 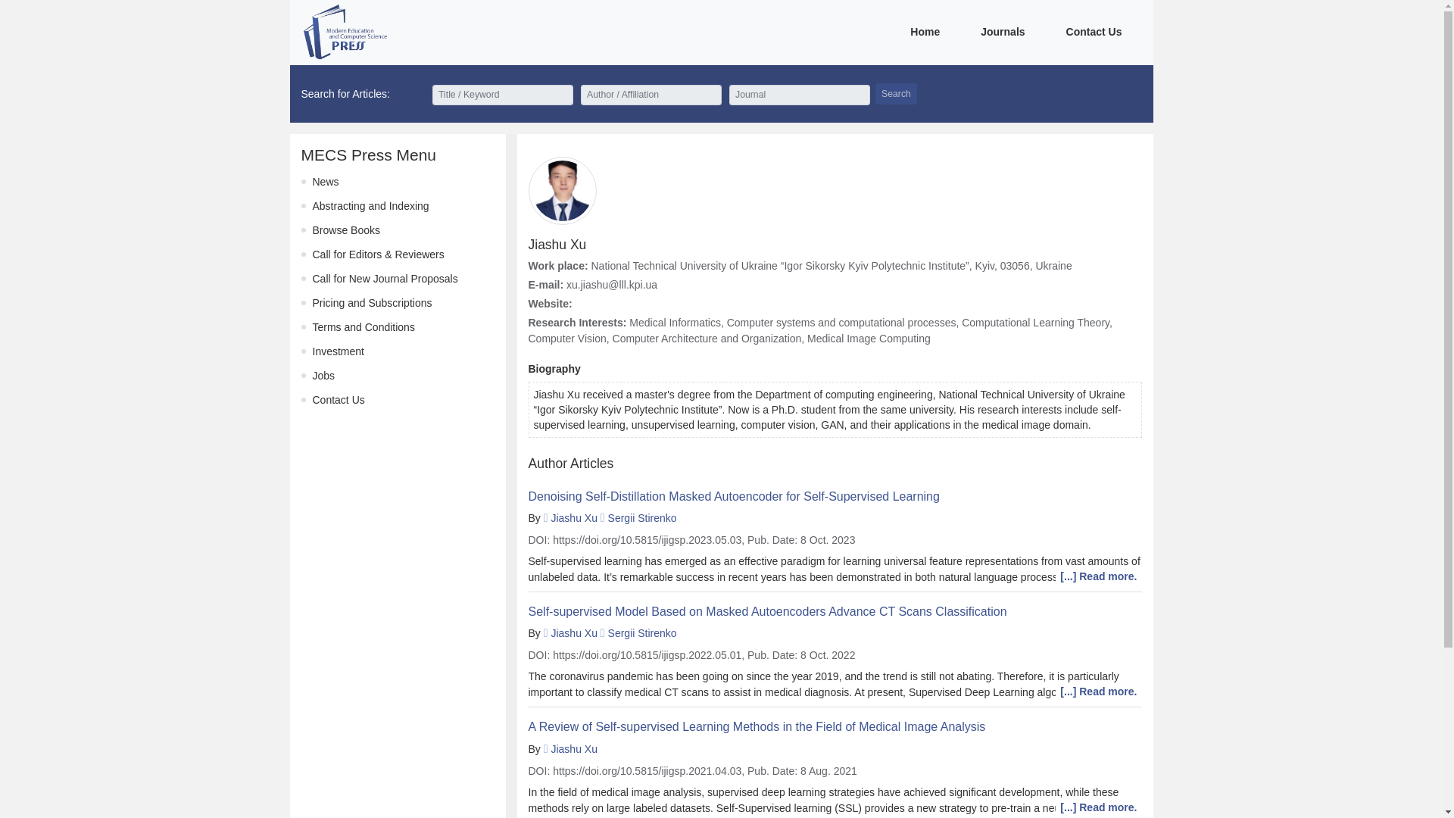 What do you see at coordinates (573, 748) in the screenshot?
I see `Jiashu Xu` at bounding box center [573, 748].